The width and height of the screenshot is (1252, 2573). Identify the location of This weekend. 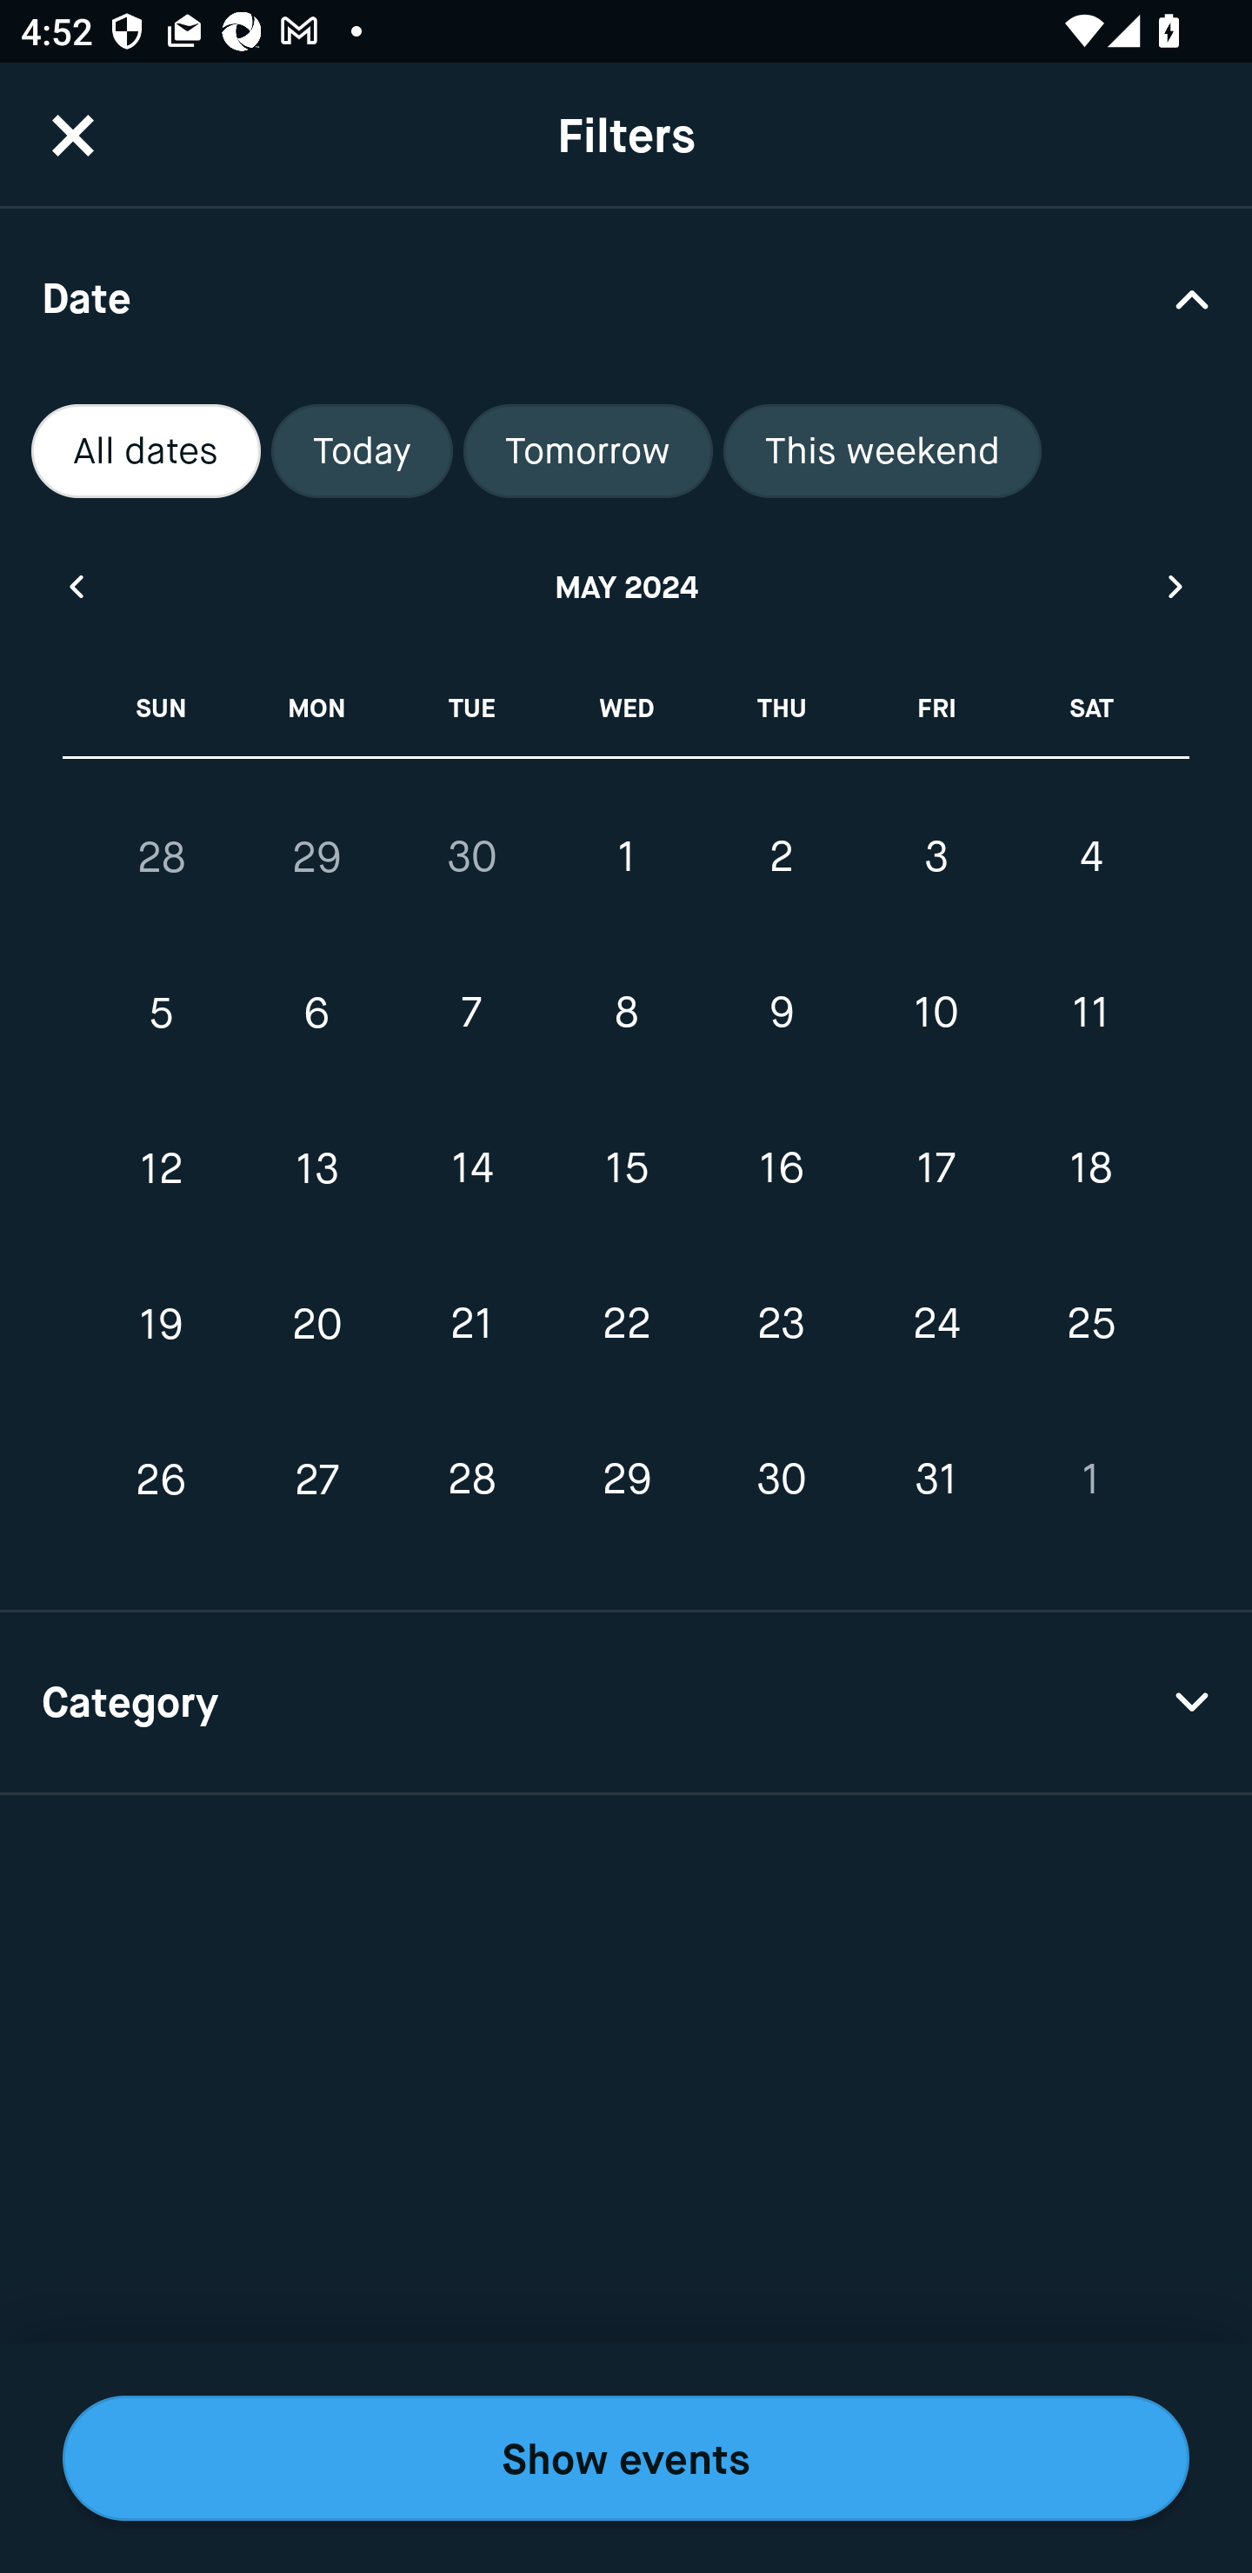
(882, 451).